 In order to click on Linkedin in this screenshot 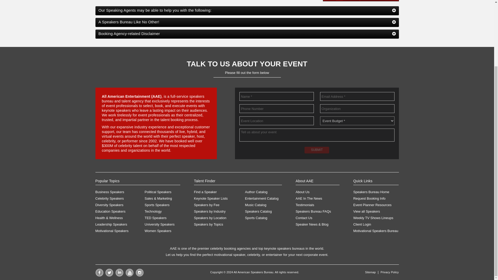, I will do `click(119, 275)`.